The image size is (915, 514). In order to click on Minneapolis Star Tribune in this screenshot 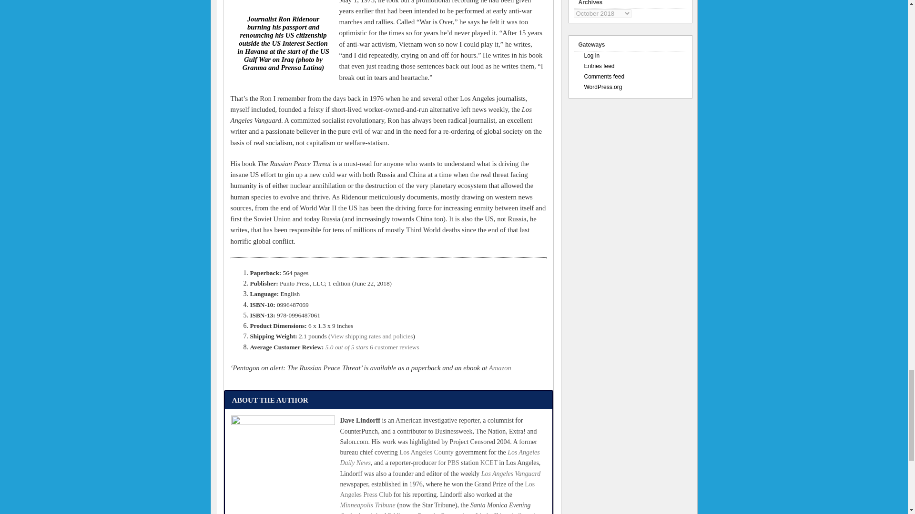, I will do `click(367, 505)`.